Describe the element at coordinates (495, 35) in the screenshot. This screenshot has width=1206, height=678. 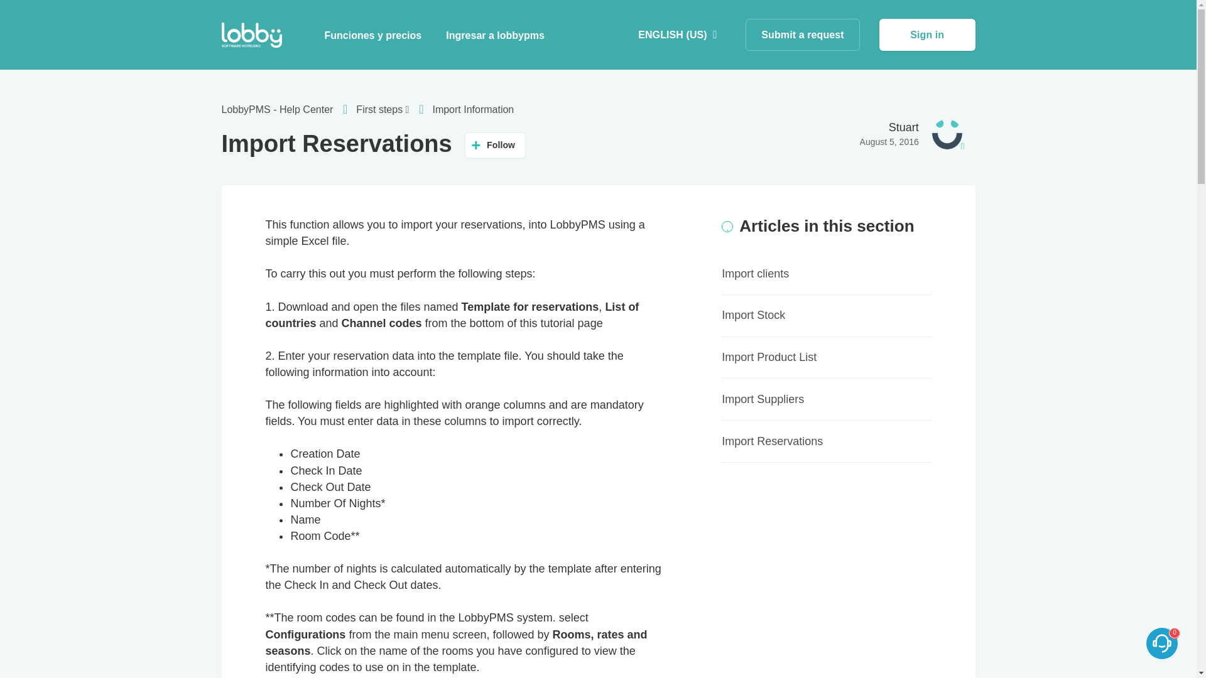
I see `Ingresar a lobbypms` at that location.